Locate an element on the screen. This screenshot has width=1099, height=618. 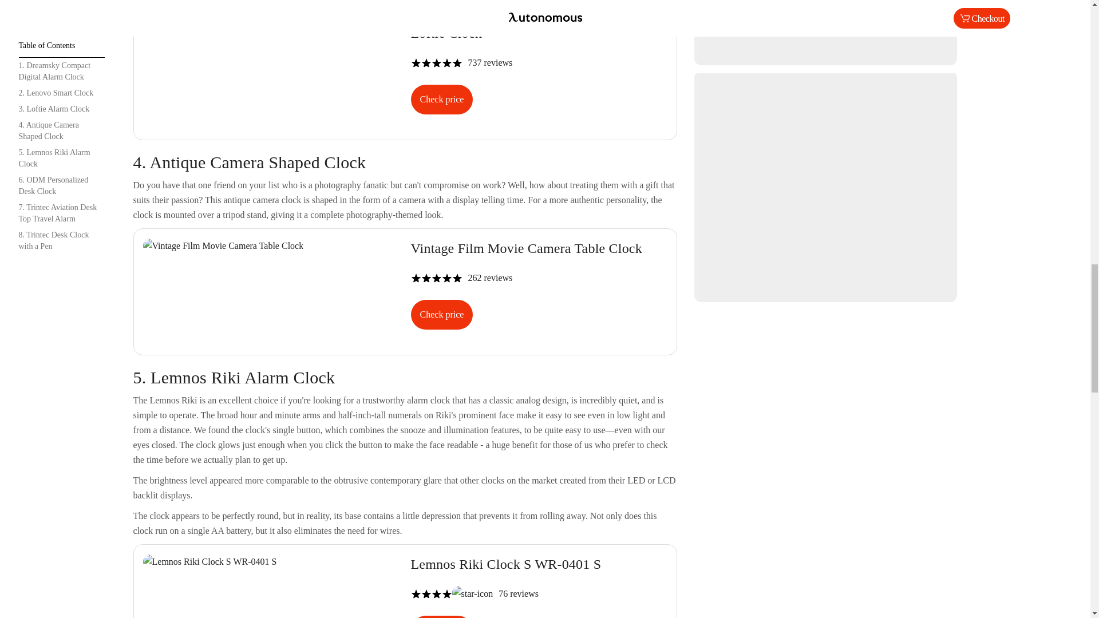
Check price is located at coordinates (405, 586).